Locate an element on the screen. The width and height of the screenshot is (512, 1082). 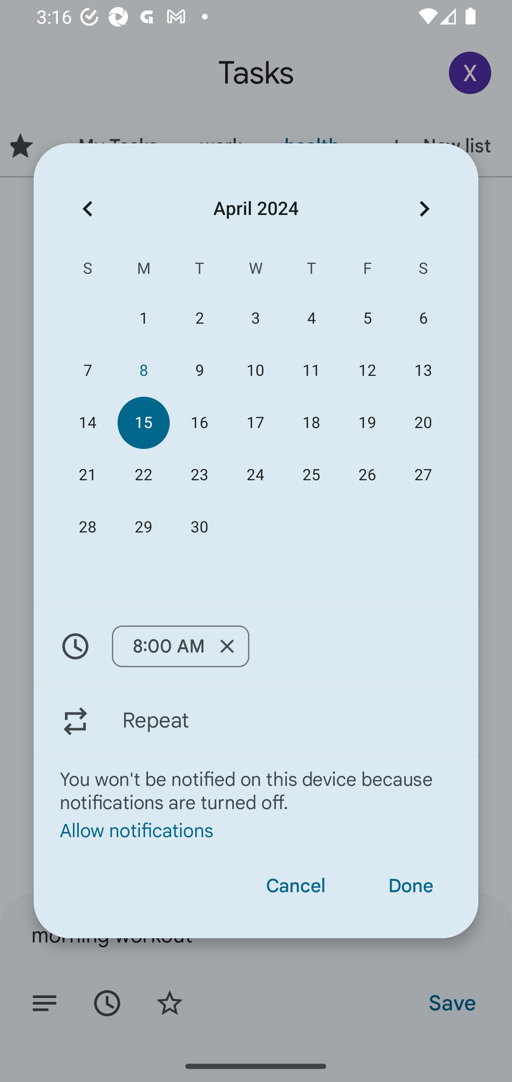
15 15 April 2024 is located at coordinates (143, 423).